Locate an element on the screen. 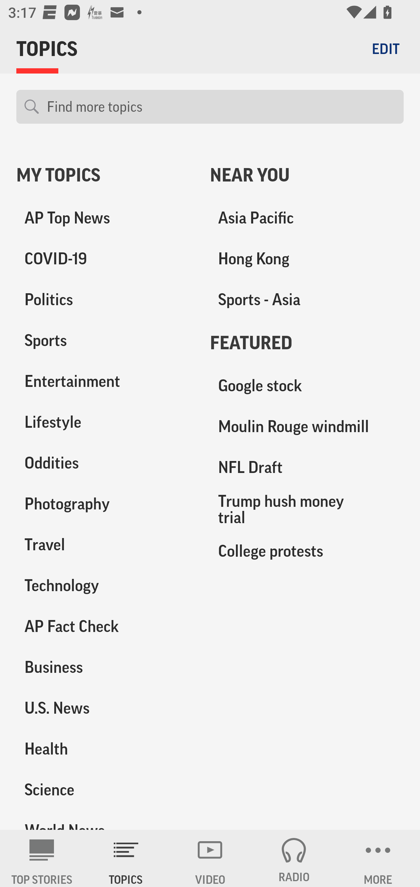  Moulin Rouge windmill is located at coordinates (307, 427).